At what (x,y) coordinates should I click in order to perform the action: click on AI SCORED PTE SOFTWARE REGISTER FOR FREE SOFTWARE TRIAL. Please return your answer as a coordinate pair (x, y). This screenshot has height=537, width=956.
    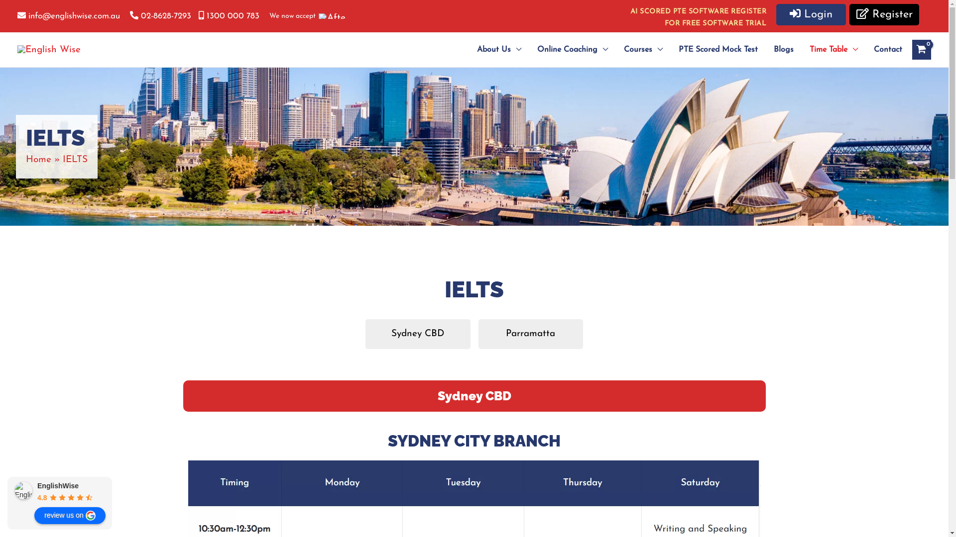
    Looking at the image, I should click on (699, 18).